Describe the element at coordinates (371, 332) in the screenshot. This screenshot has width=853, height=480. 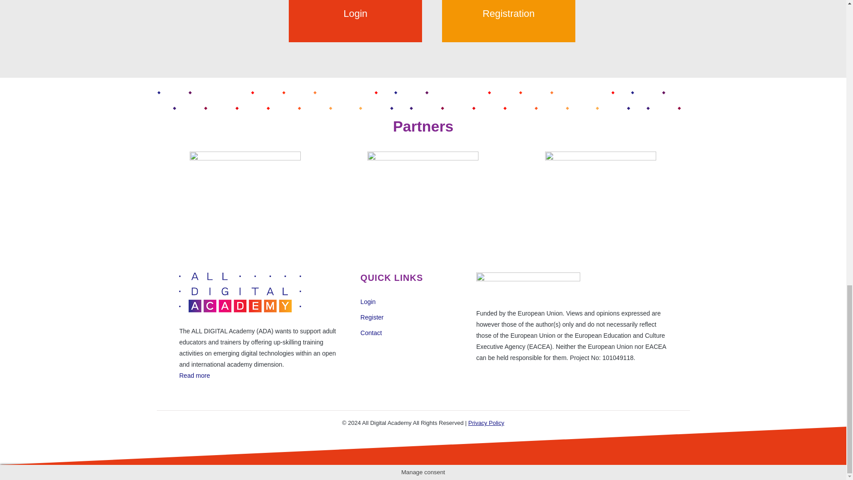
I see `Contact` at that location.